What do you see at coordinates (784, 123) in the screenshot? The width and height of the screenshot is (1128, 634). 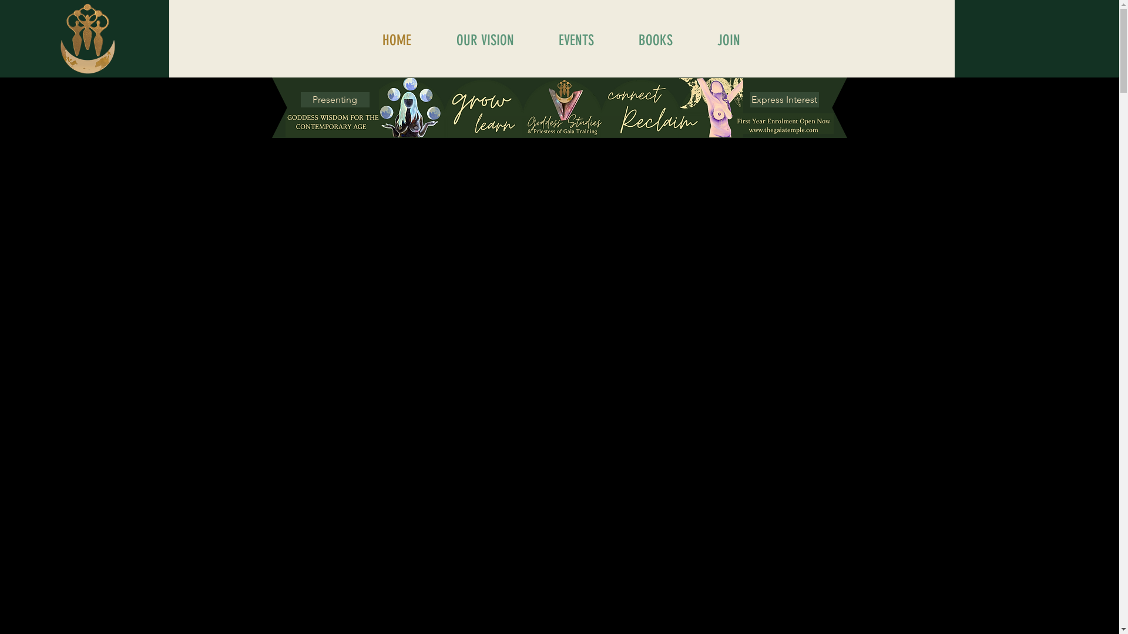 I see `_tGT_GSPOG_humanitix banners (2).png` at bounding box center [784, 123].